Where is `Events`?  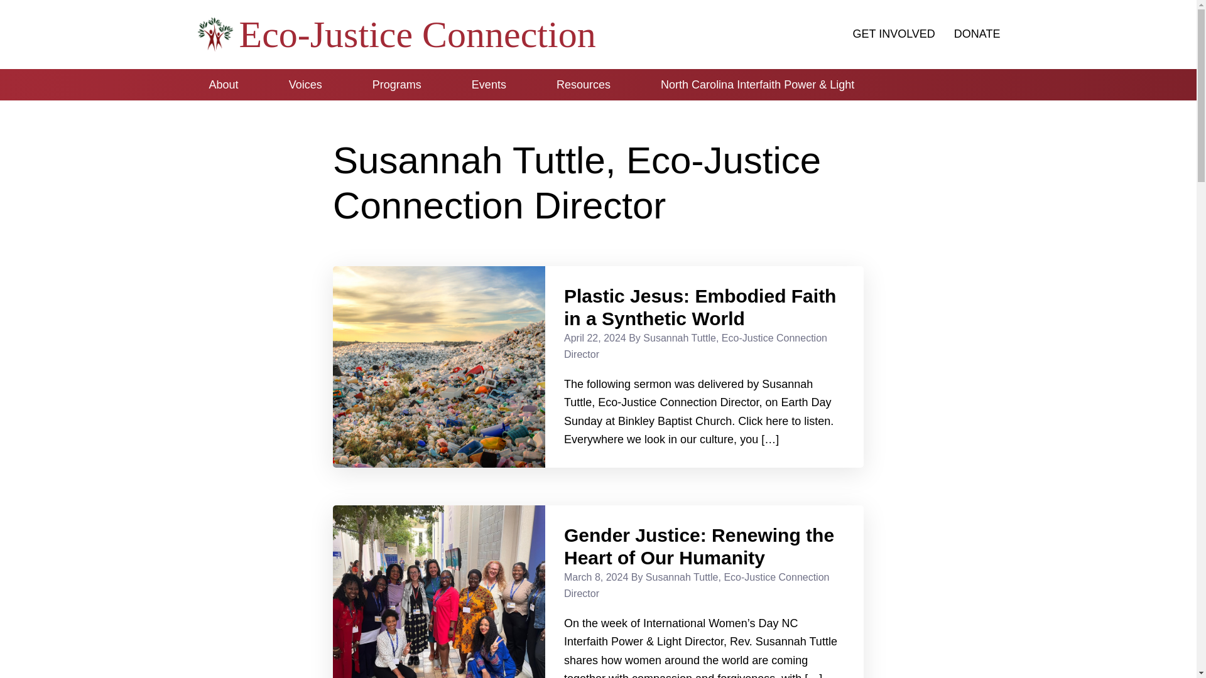 Events is located at coordinates (489, 84).